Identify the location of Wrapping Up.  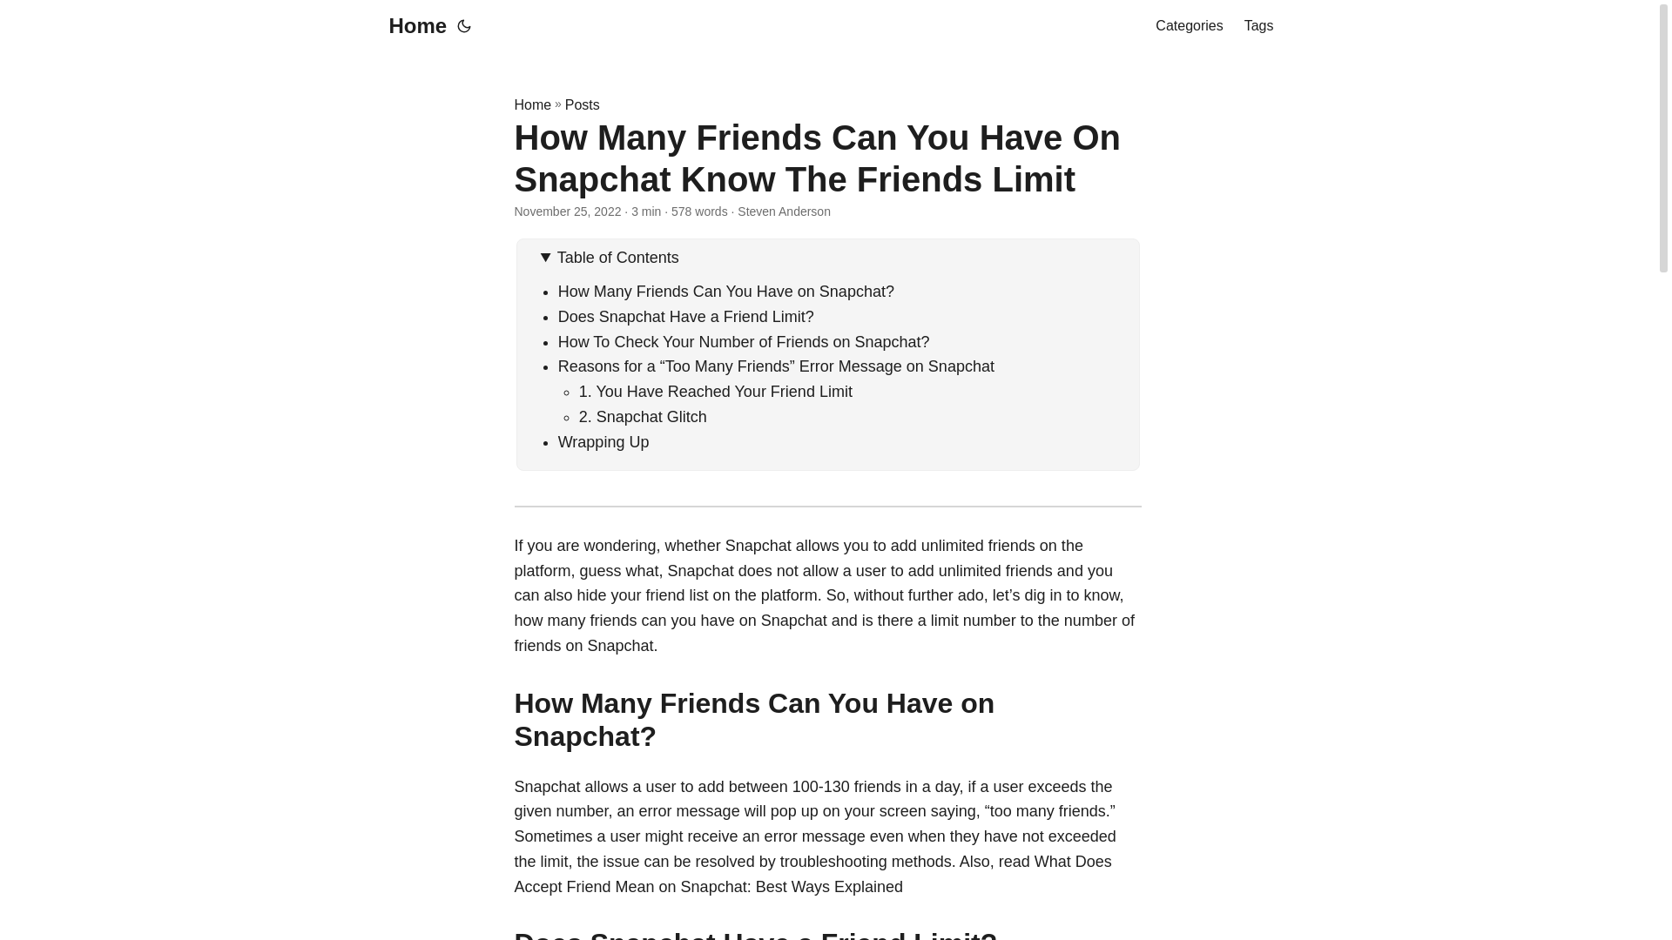
(604, 442).